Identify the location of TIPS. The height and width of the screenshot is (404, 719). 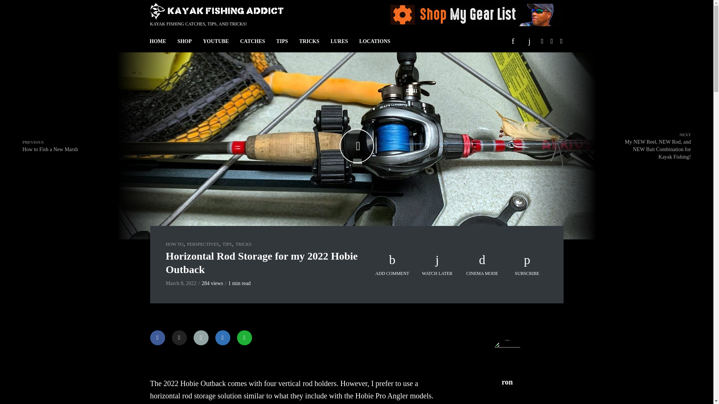
(282, 41).